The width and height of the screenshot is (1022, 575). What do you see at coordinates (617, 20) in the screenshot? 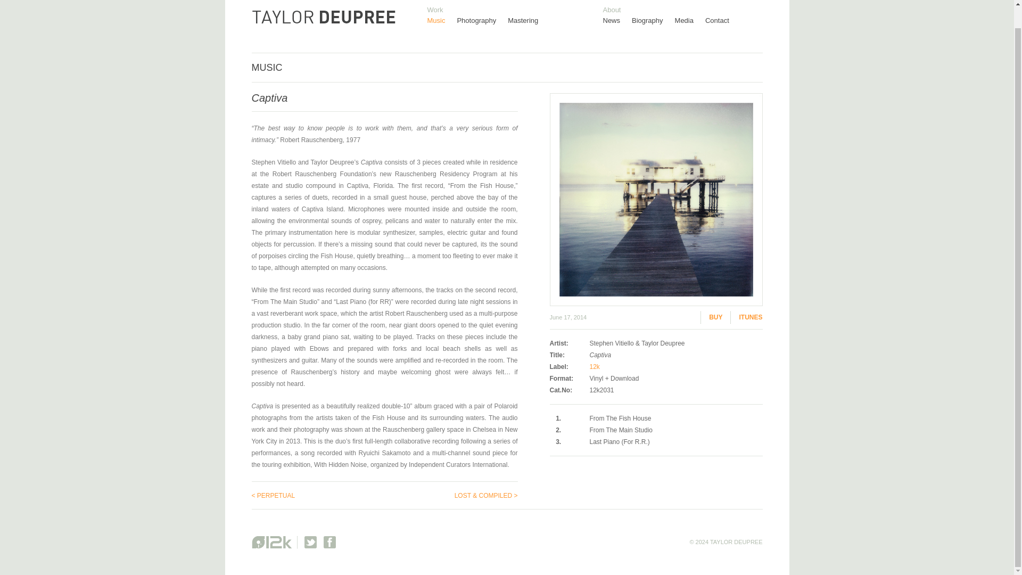
I see `News` at bounding box center [617, 20].